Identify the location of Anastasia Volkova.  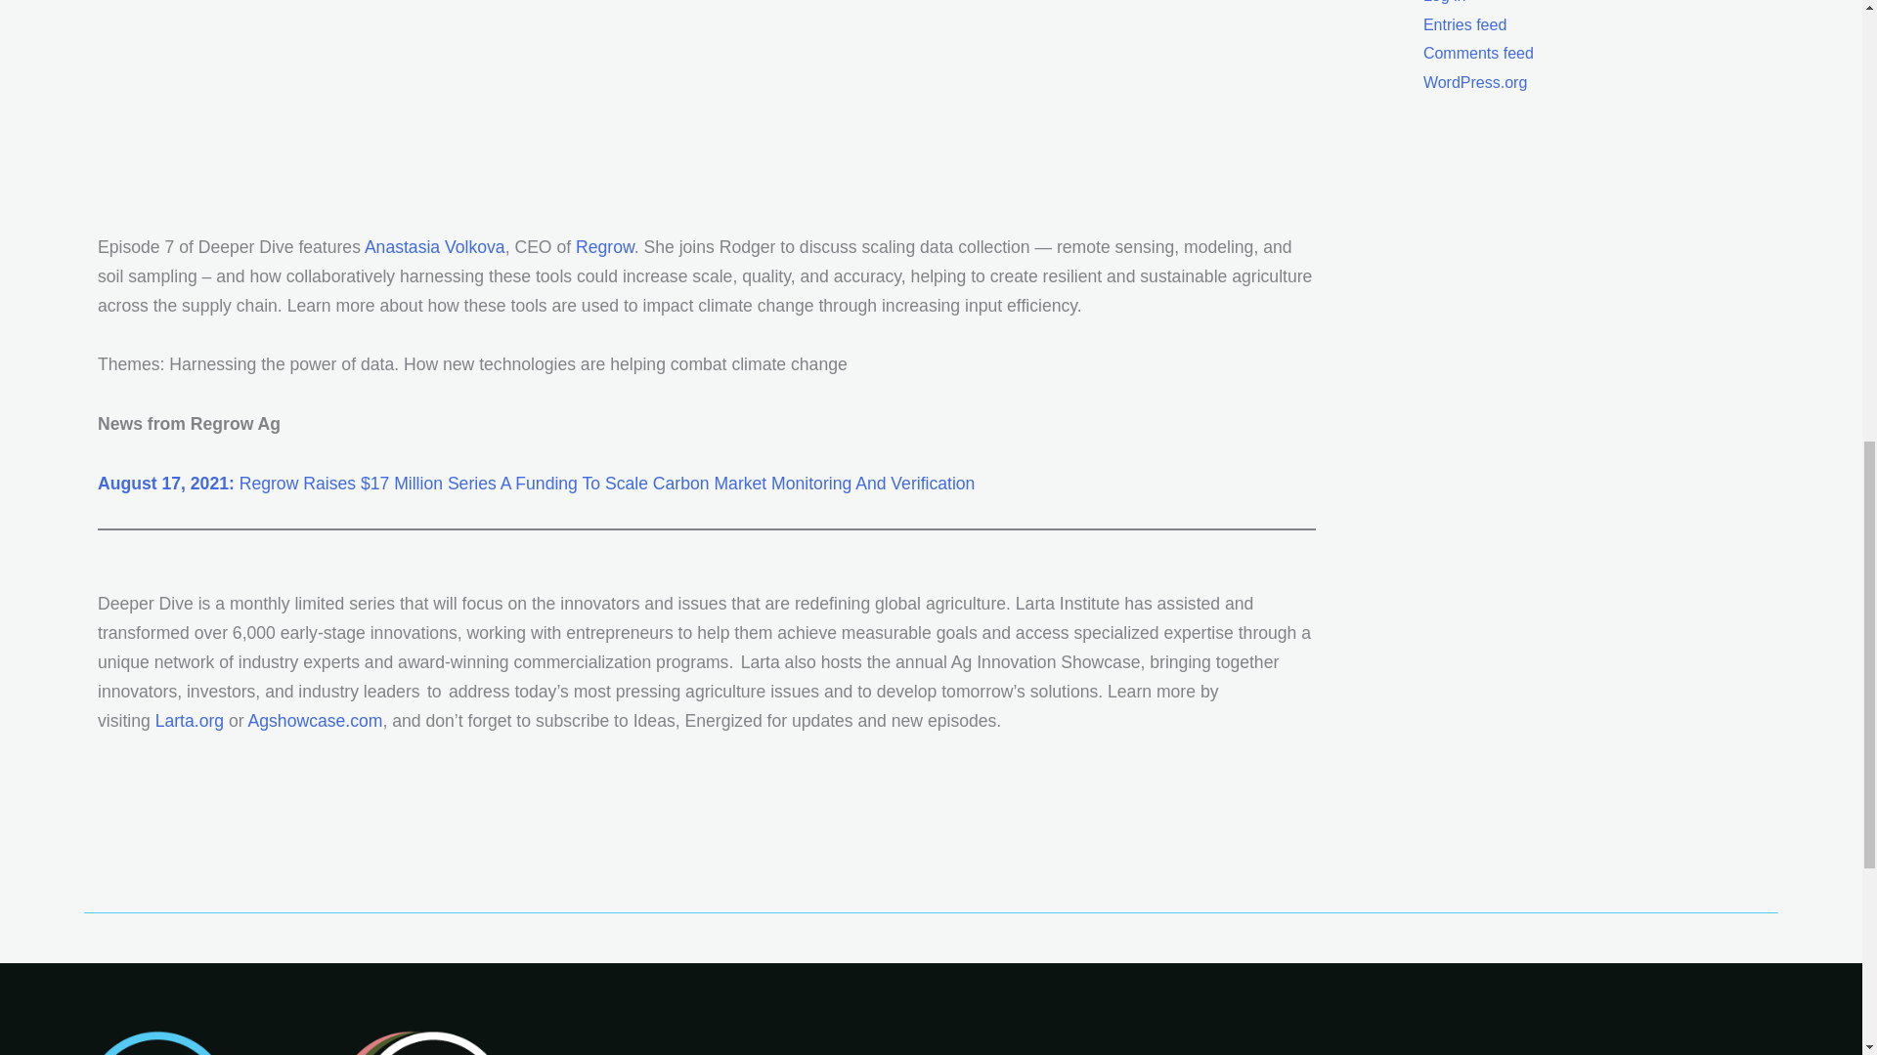
(434, 247).